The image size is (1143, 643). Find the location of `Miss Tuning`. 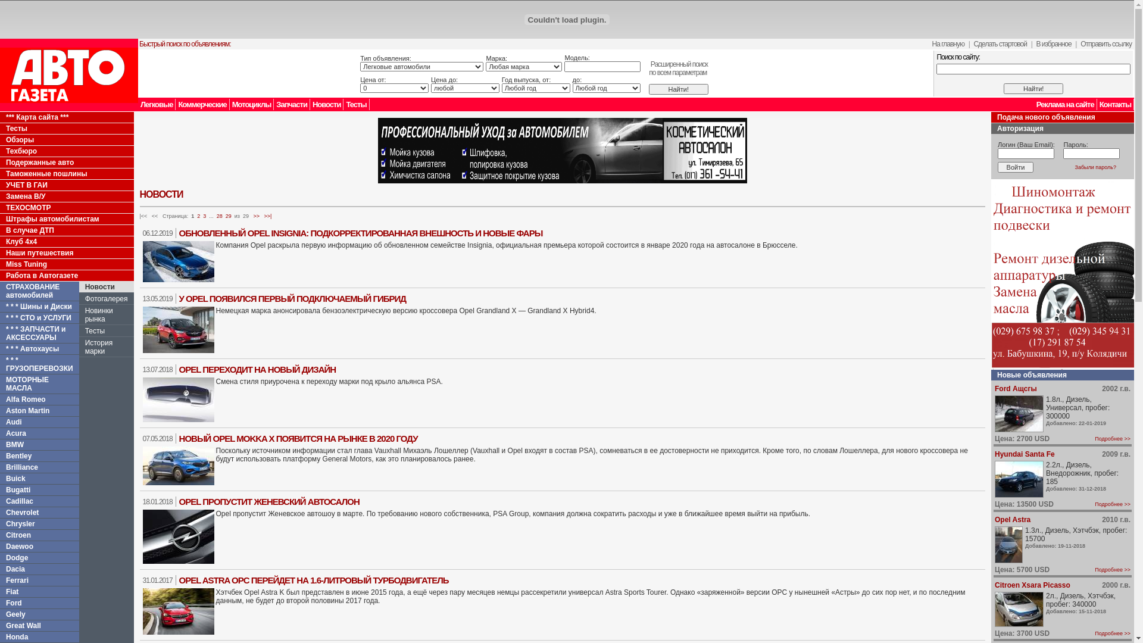

Miss Tuning is located at coordinates (67, 264).